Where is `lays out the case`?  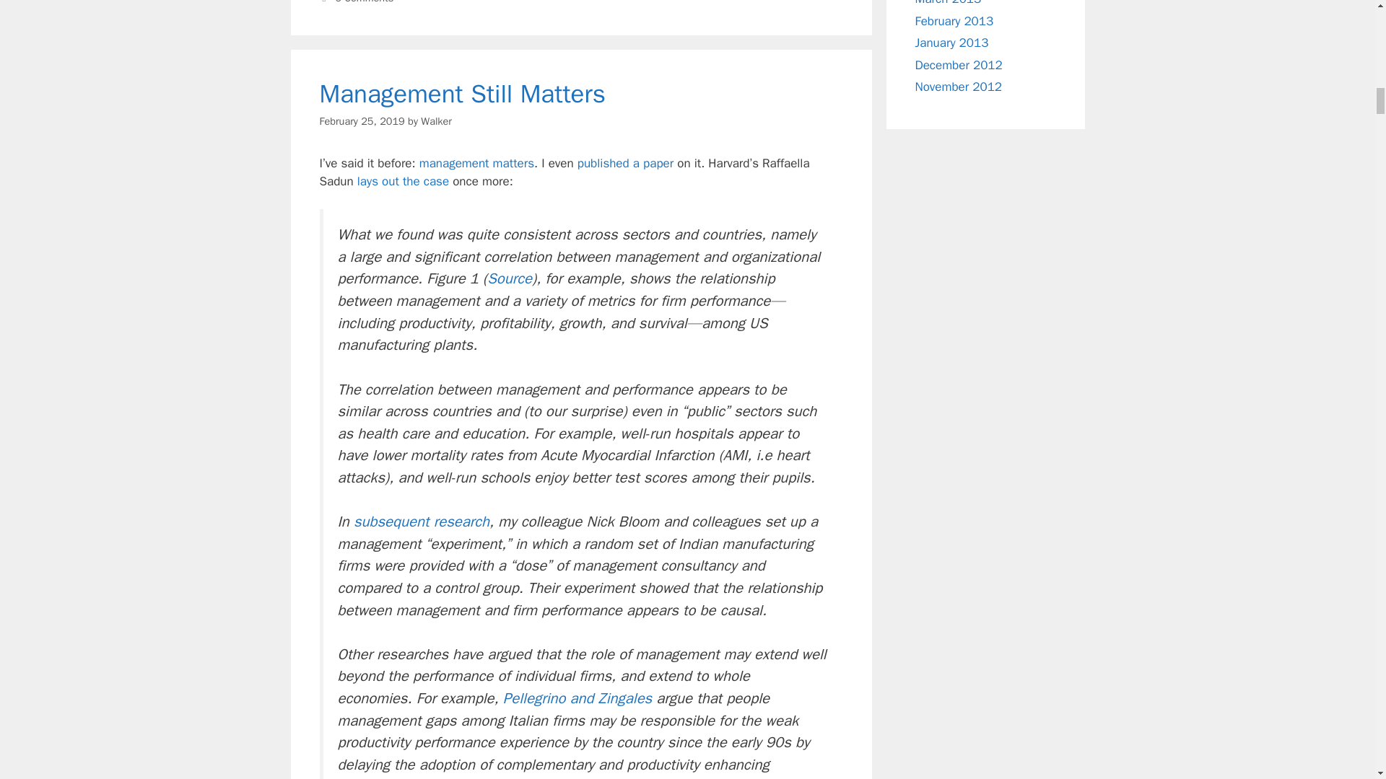 lays out the case is located at coordinates (403, 181).